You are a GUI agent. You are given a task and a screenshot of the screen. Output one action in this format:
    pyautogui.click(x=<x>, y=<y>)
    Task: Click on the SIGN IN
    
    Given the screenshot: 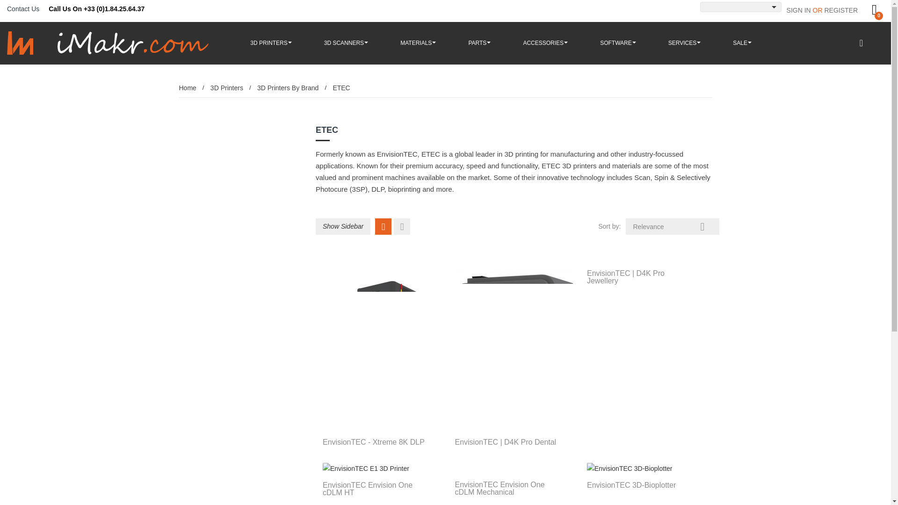 What is the action you would take?
    pyautogui.click(x=799, y=10)
    